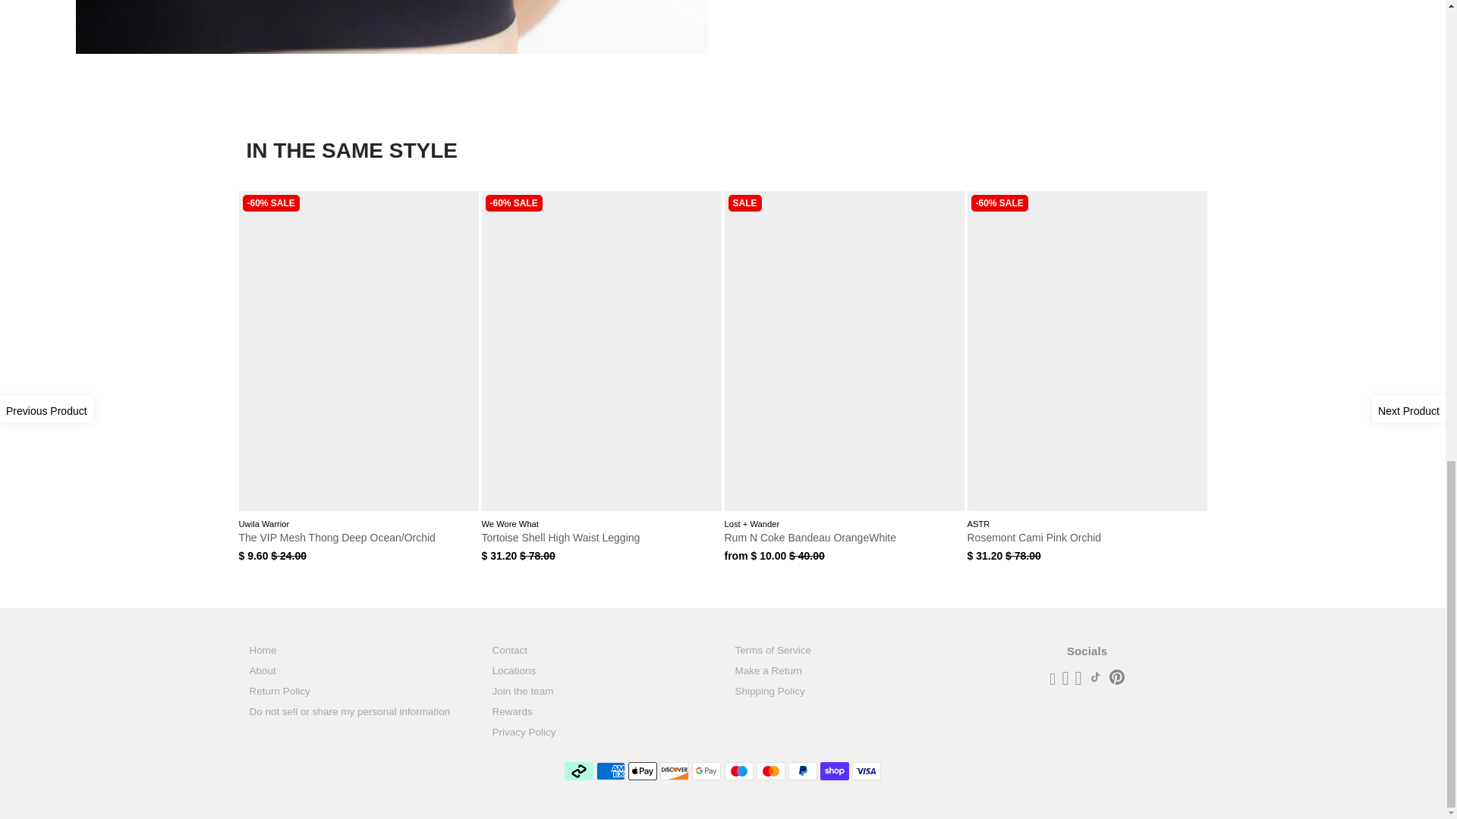 This screenshot has height=819, width=1457. Describe the element at coordinates (578, 771) in the screenshot. I see `Afterpay` at that location.